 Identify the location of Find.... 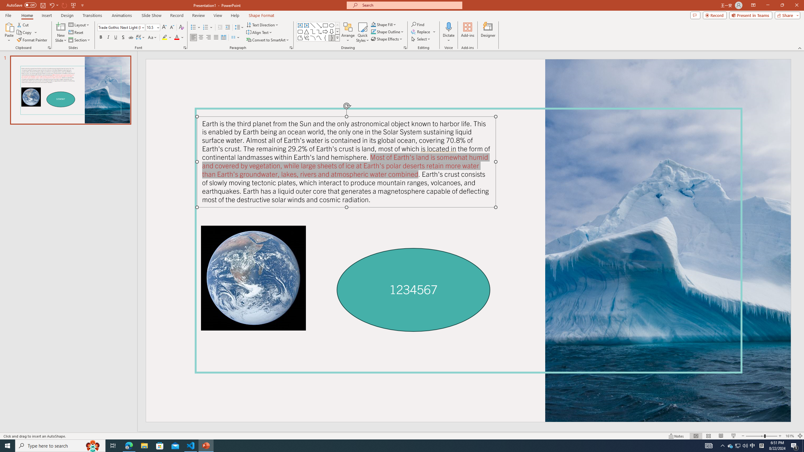
(418, 24).